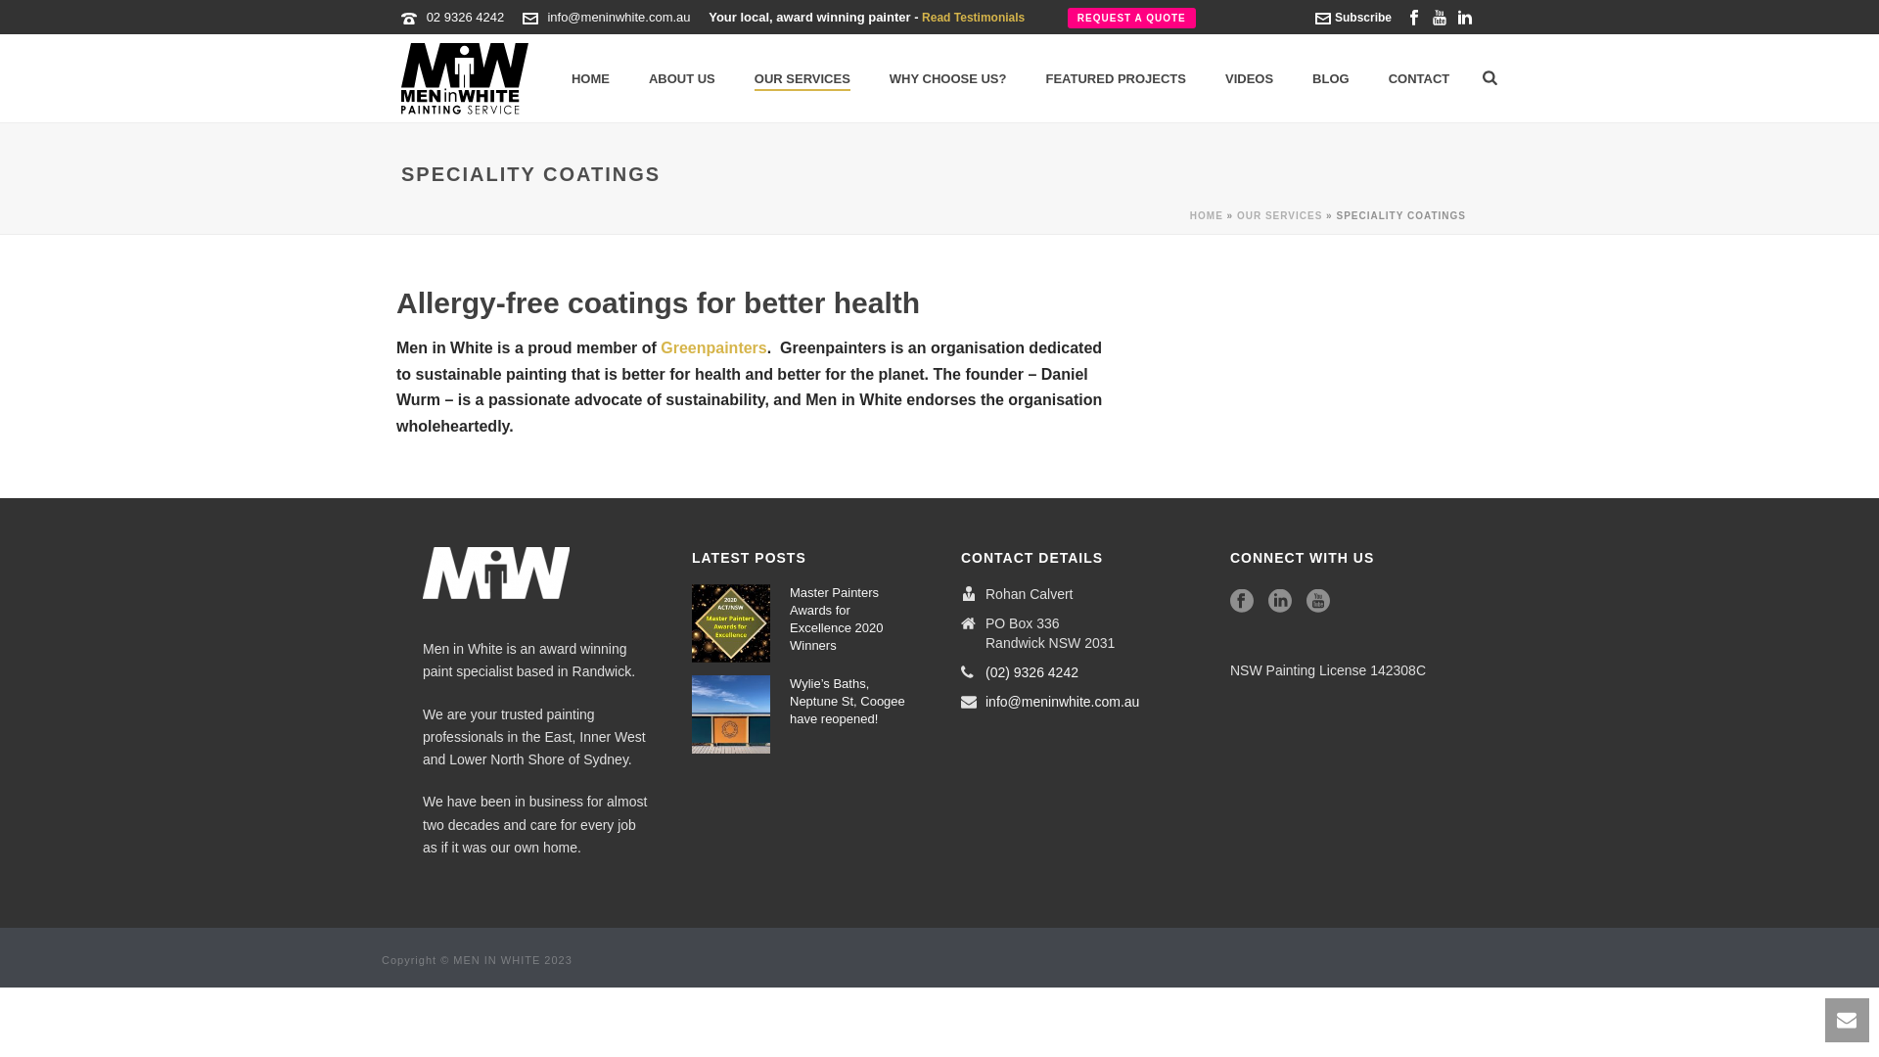  What do you see at coordinates (1249, 79) in the screenshot?
I see `VIDEOS` at bounding box center [1249, 79].